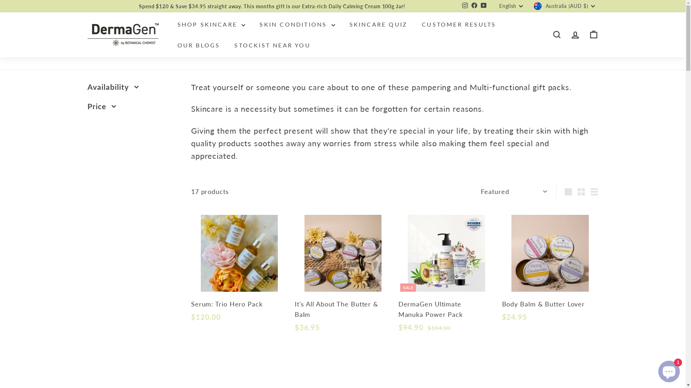  What do you see at coordinates (484, 6) in the screenshot?
I see `YouTube` at bounding box center [484, 6].